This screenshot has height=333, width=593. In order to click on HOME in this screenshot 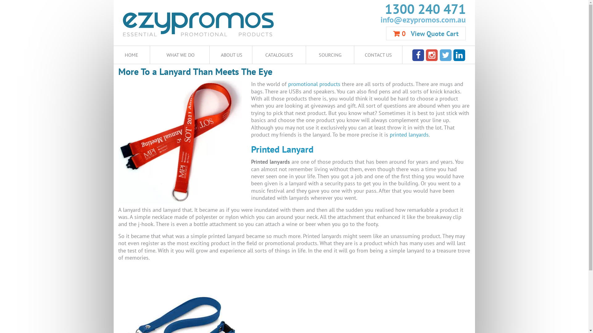, I will do `click(132, 55)`.